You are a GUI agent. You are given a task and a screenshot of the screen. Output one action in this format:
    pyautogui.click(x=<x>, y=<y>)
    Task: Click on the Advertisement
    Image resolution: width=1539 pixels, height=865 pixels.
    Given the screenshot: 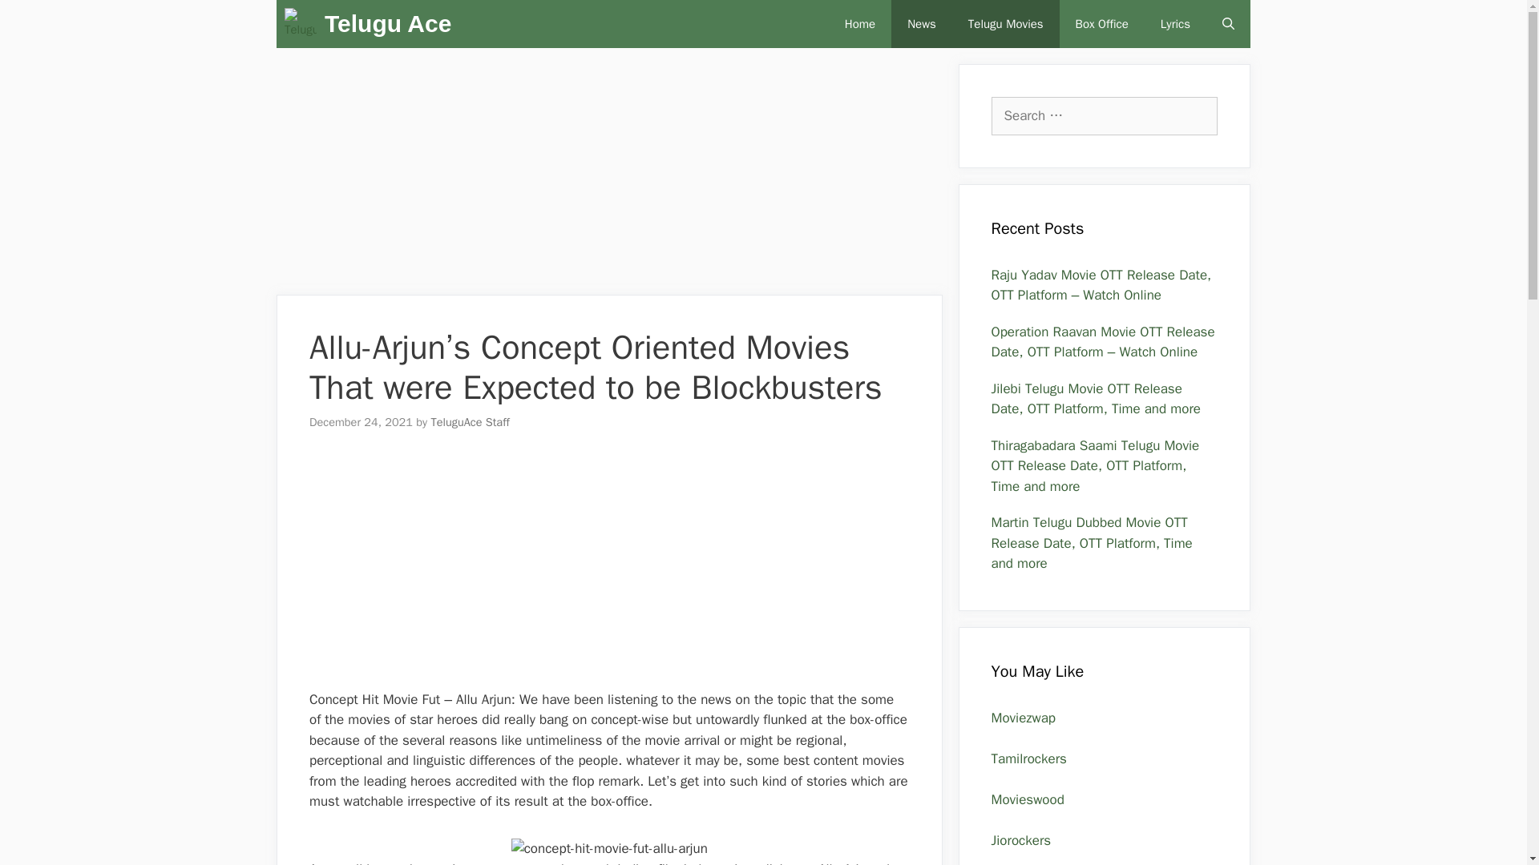 What is the action you would take?
    pyautogui.click(x=609, y=175)
    